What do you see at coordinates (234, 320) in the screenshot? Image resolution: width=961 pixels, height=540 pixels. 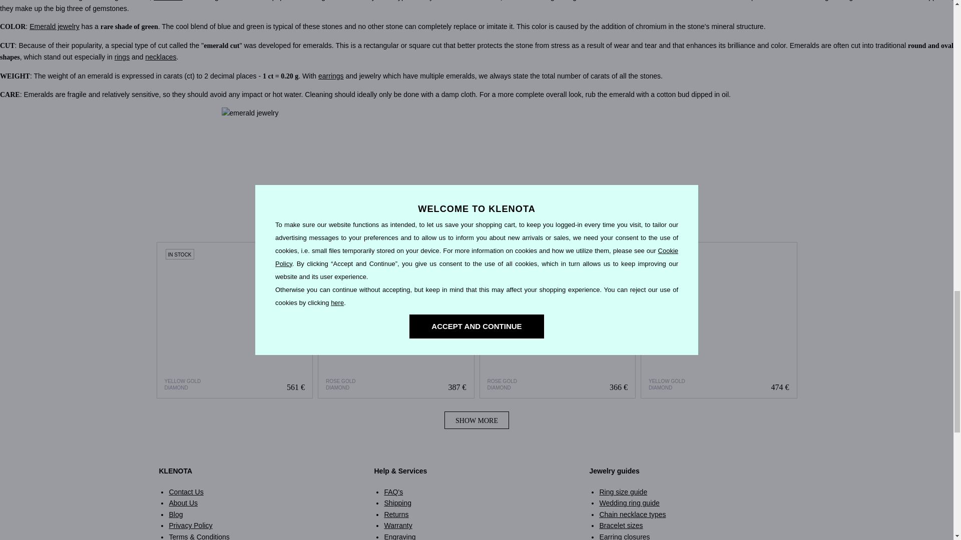 I see `Diamond Children's Earrings` at bounding box center [234, 320].